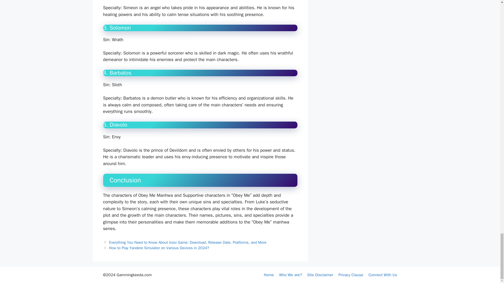 The image size is (504, 283). Describe the element at coordinates (159, 248) in the screenshot. I see `How to Play Yandere Simulator on Various Devices in 2024?` at that location.